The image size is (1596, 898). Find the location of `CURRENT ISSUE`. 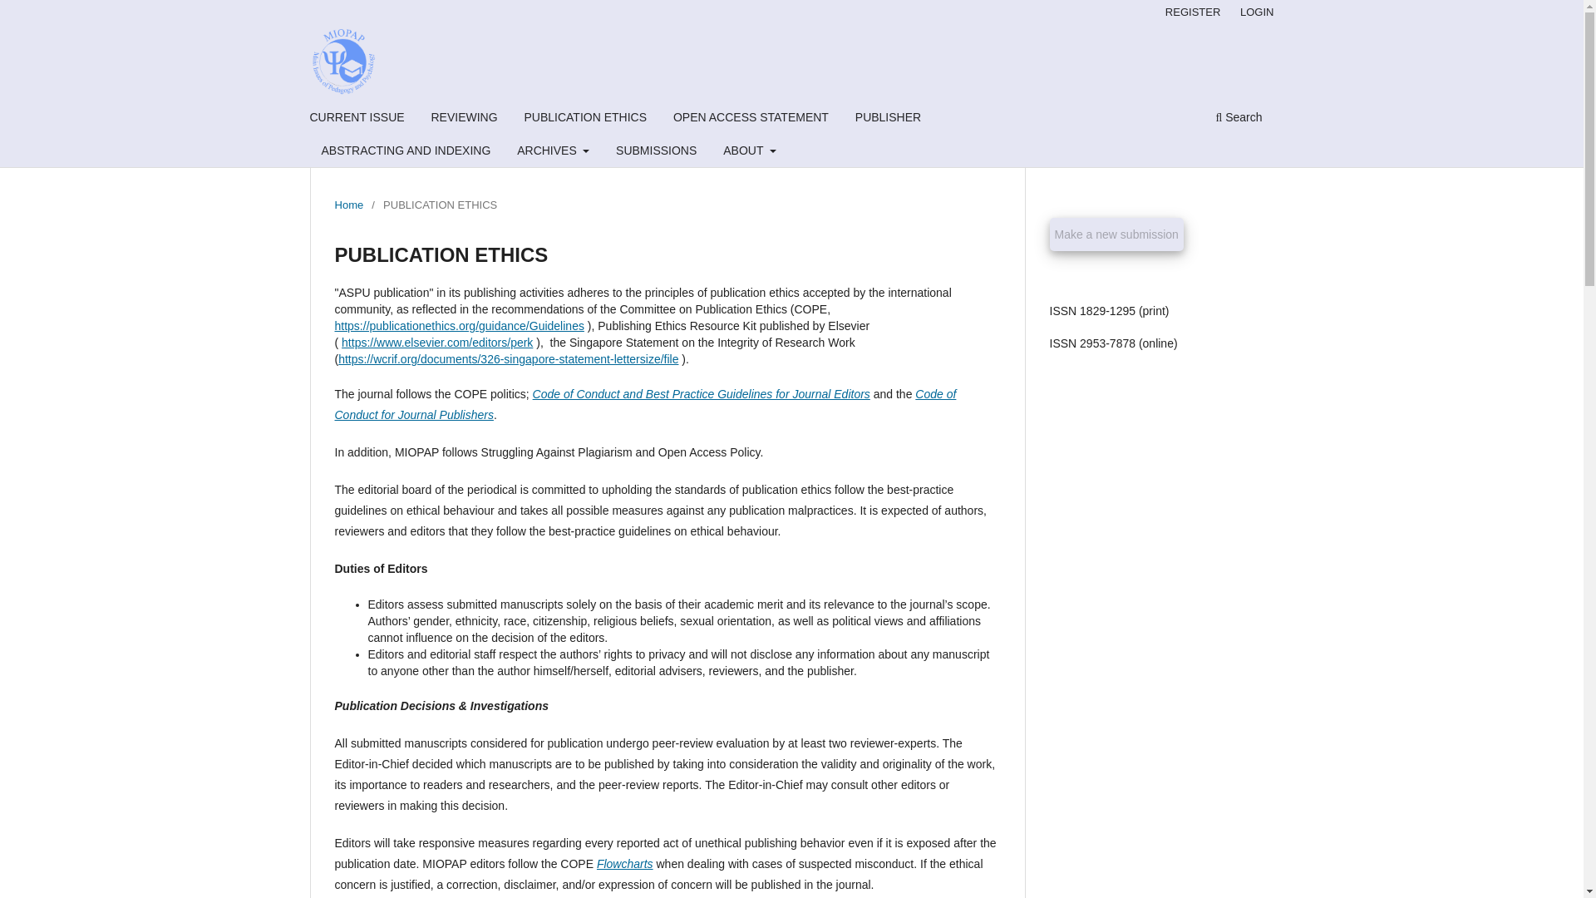

CURRENT ISSUE is located at coordinates (357, 119).